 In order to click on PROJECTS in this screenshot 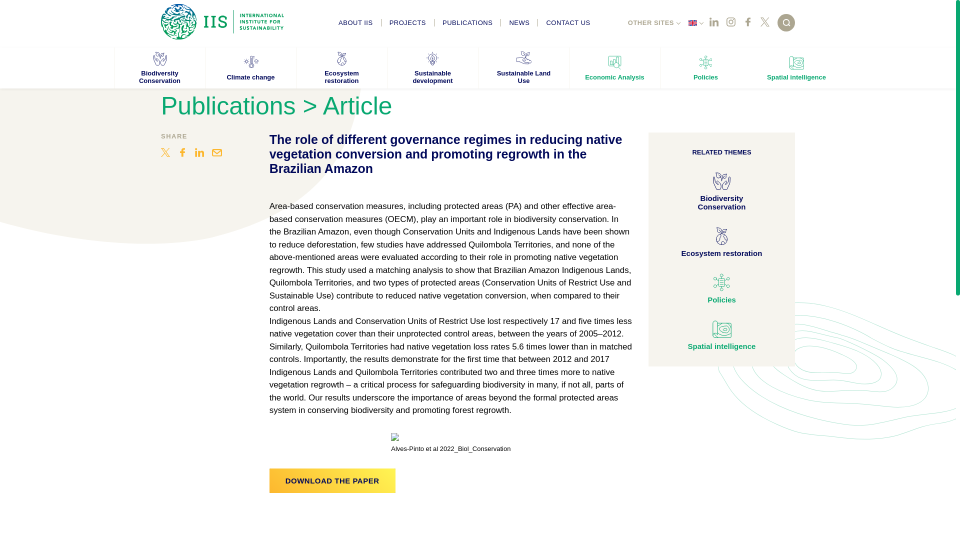, I will do `click(408, 22)`.